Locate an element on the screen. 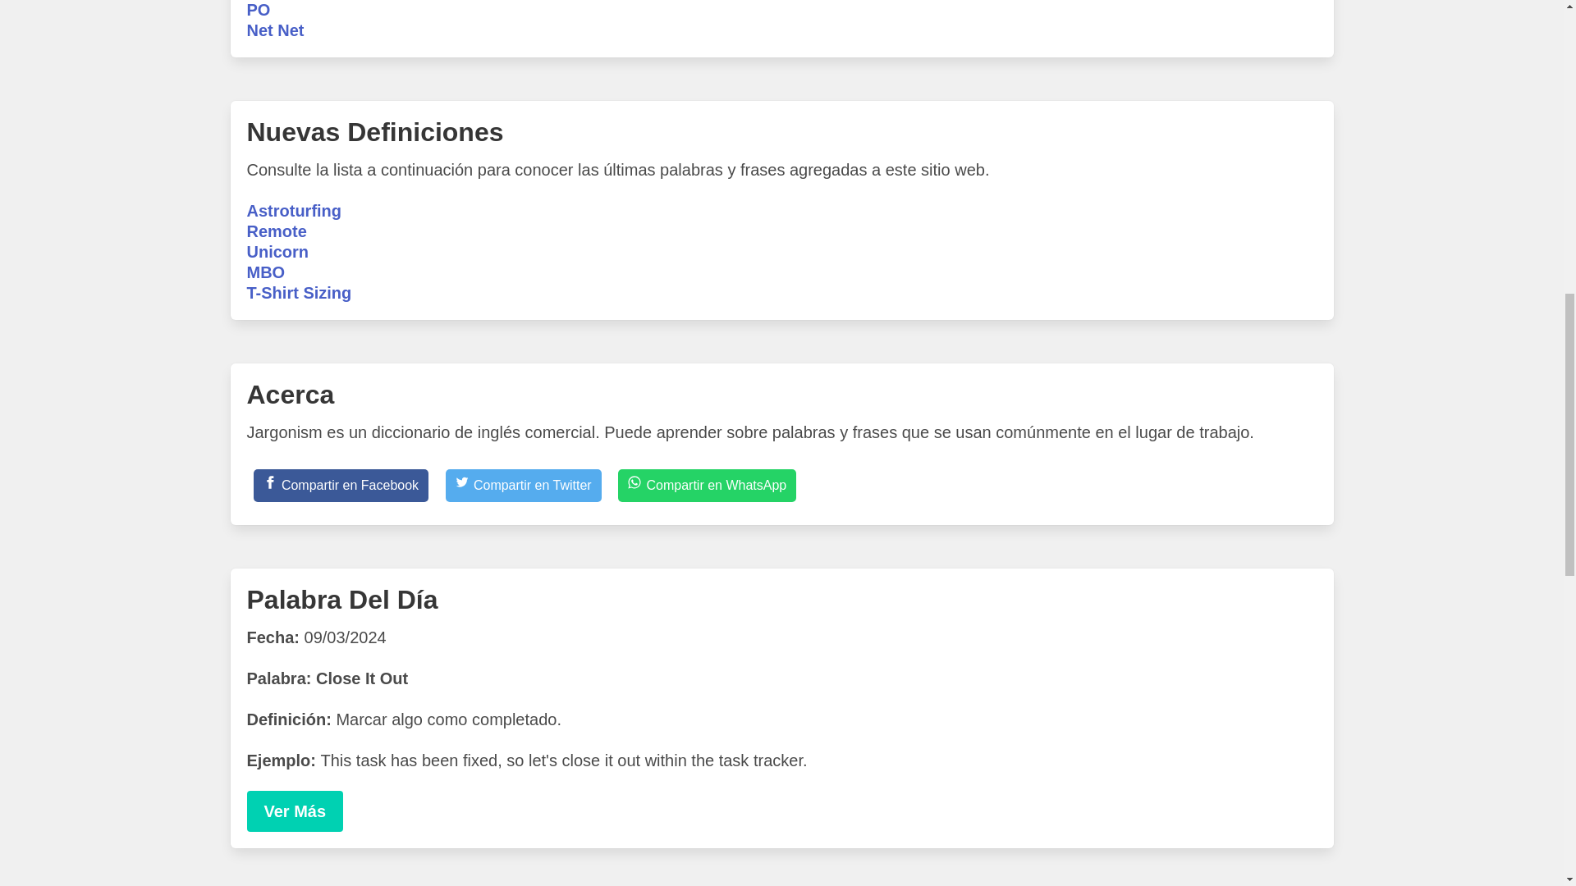 The height and width of the screenshot is (886, 1576). Net Net is located at coordinates (274, 30).